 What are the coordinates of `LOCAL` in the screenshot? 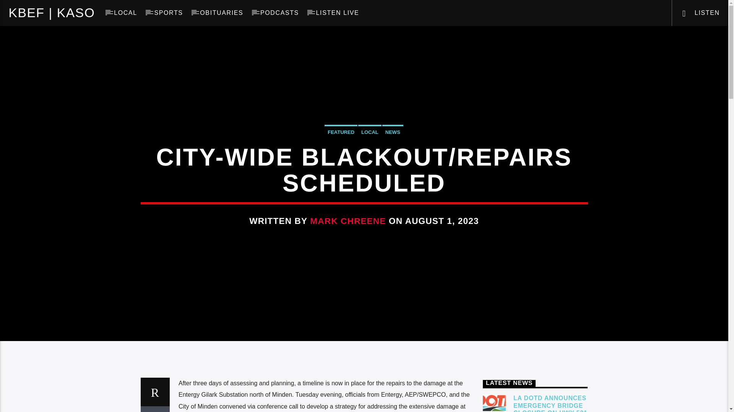 It's located at (125, 13).